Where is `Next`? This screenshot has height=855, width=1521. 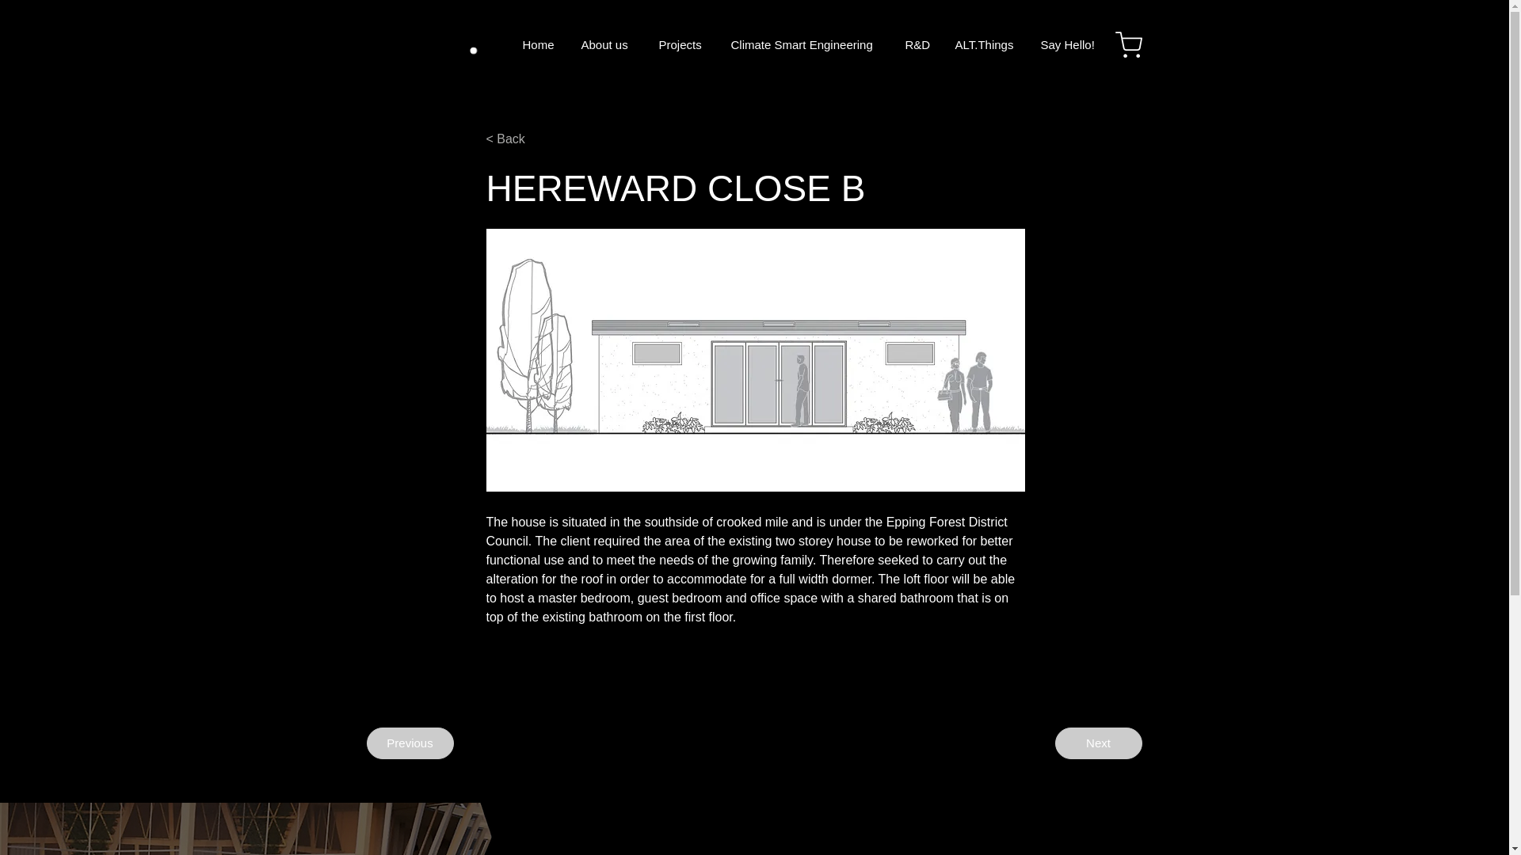
Next is located at coordinates (1098, 743).